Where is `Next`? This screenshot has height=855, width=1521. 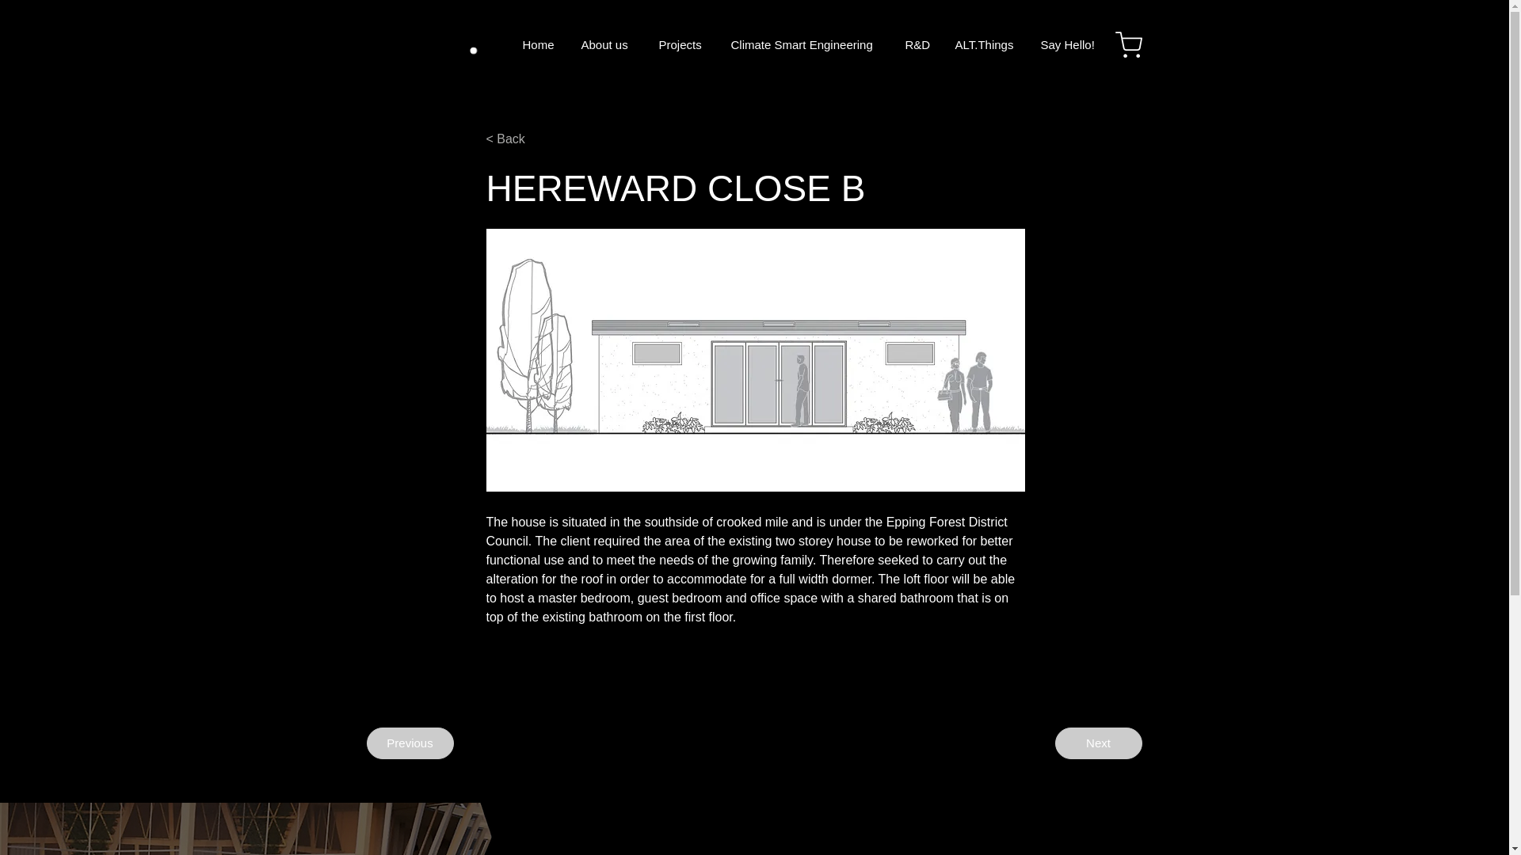
Next is located at coordinates (1098, 743).